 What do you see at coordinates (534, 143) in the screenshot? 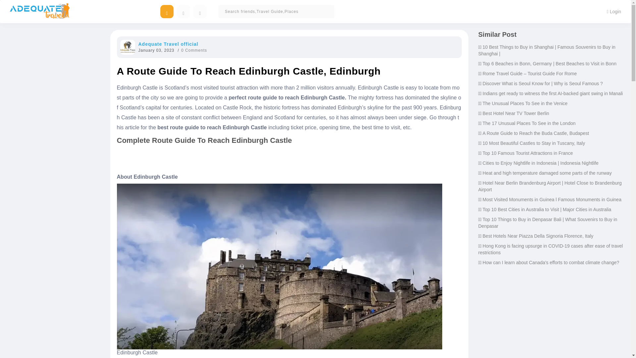
I see `10 Most Beautiful Castles to Stay in Tuscany, Italy` at bounding box center [534, 143].